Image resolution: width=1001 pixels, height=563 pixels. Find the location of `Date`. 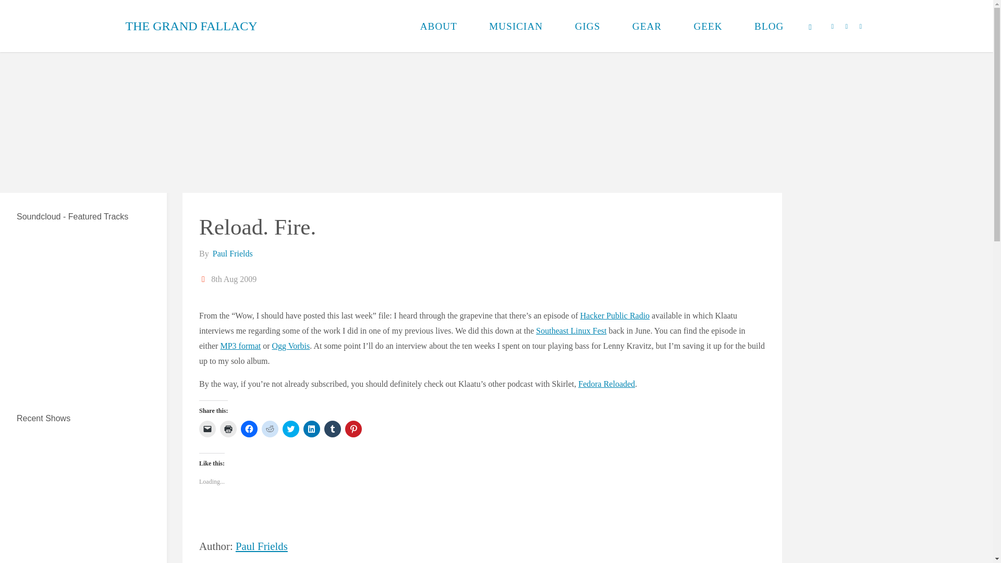

Date is located at coordinates (204, 279).